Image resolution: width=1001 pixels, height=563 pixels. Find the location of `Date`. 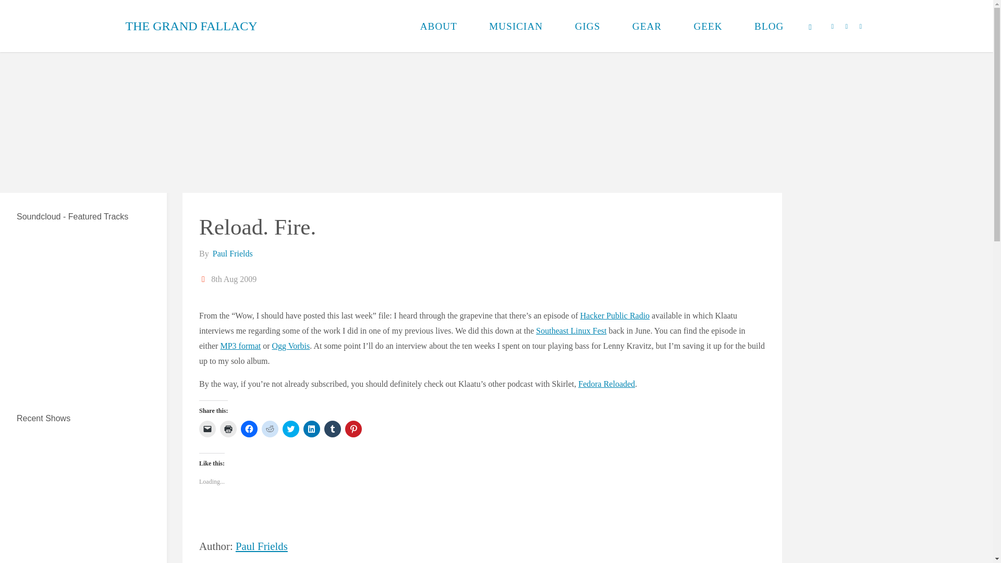

Date is located at coordinates (204, 279).